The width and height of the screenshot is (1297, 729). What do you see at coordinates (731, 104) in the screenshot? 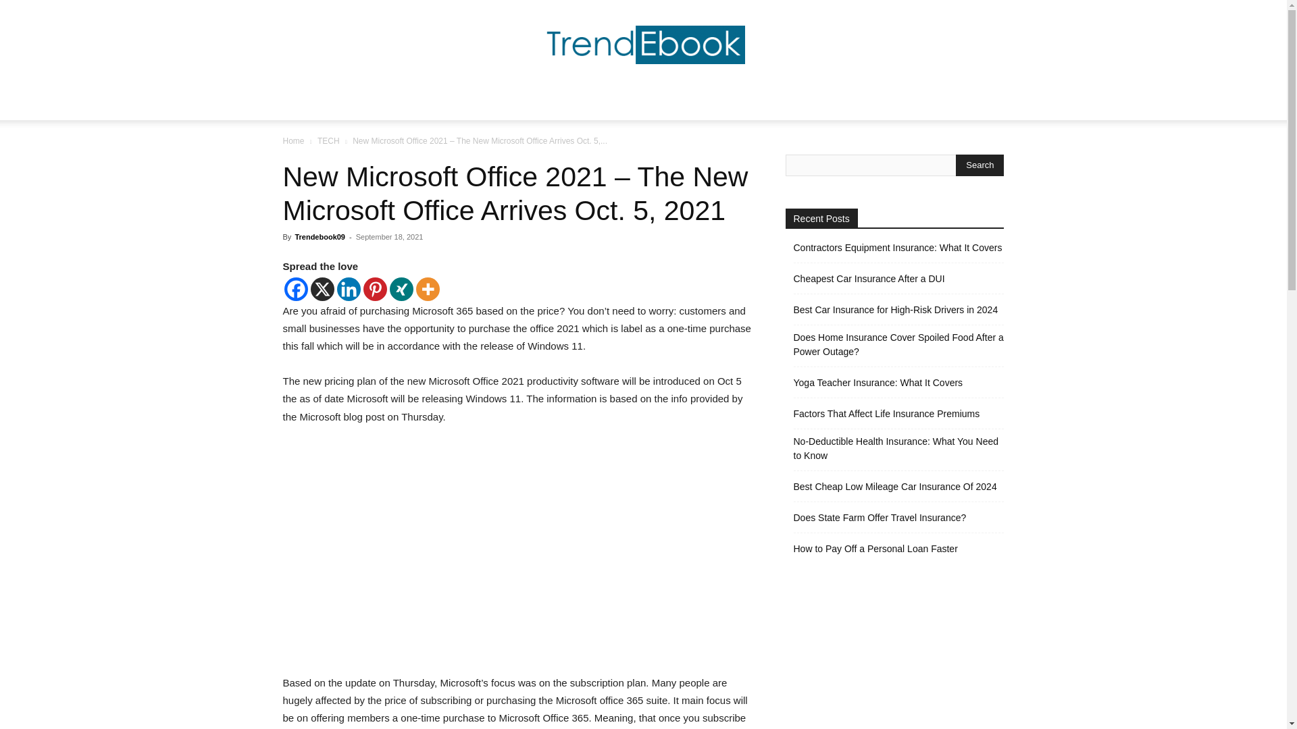
I see `INSURANCE` at bounding box center [731, 104].